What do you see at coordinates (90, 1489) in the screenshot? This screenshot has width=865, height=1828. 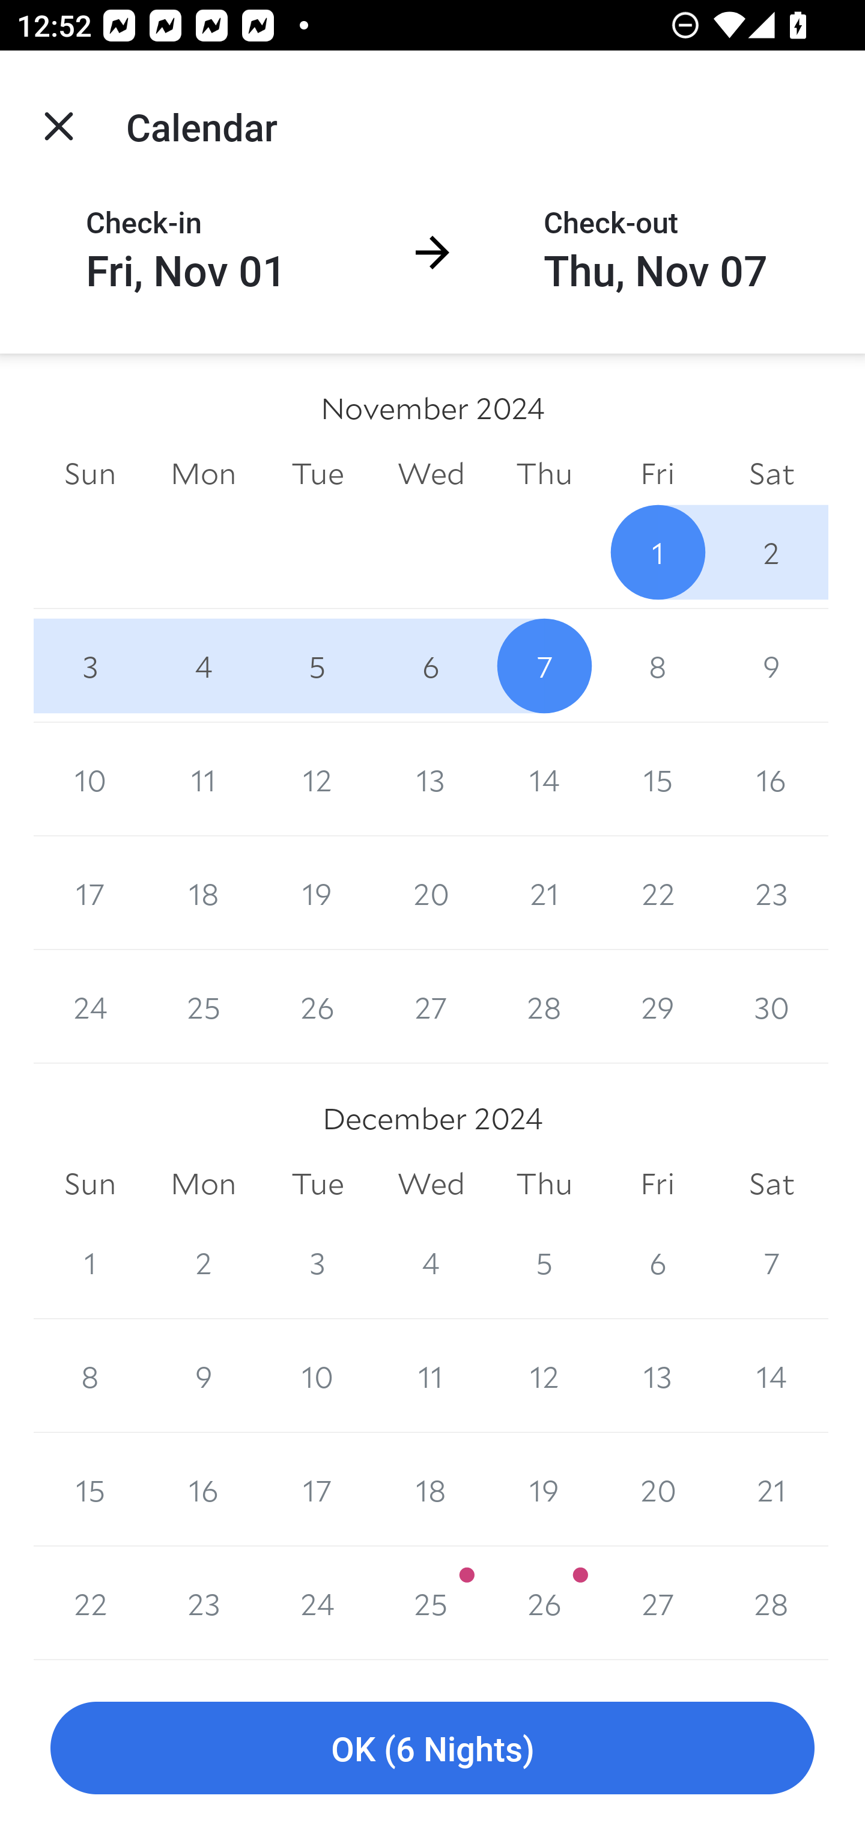 I see `15 15 December 2024` at bounding box center [90, 1489].